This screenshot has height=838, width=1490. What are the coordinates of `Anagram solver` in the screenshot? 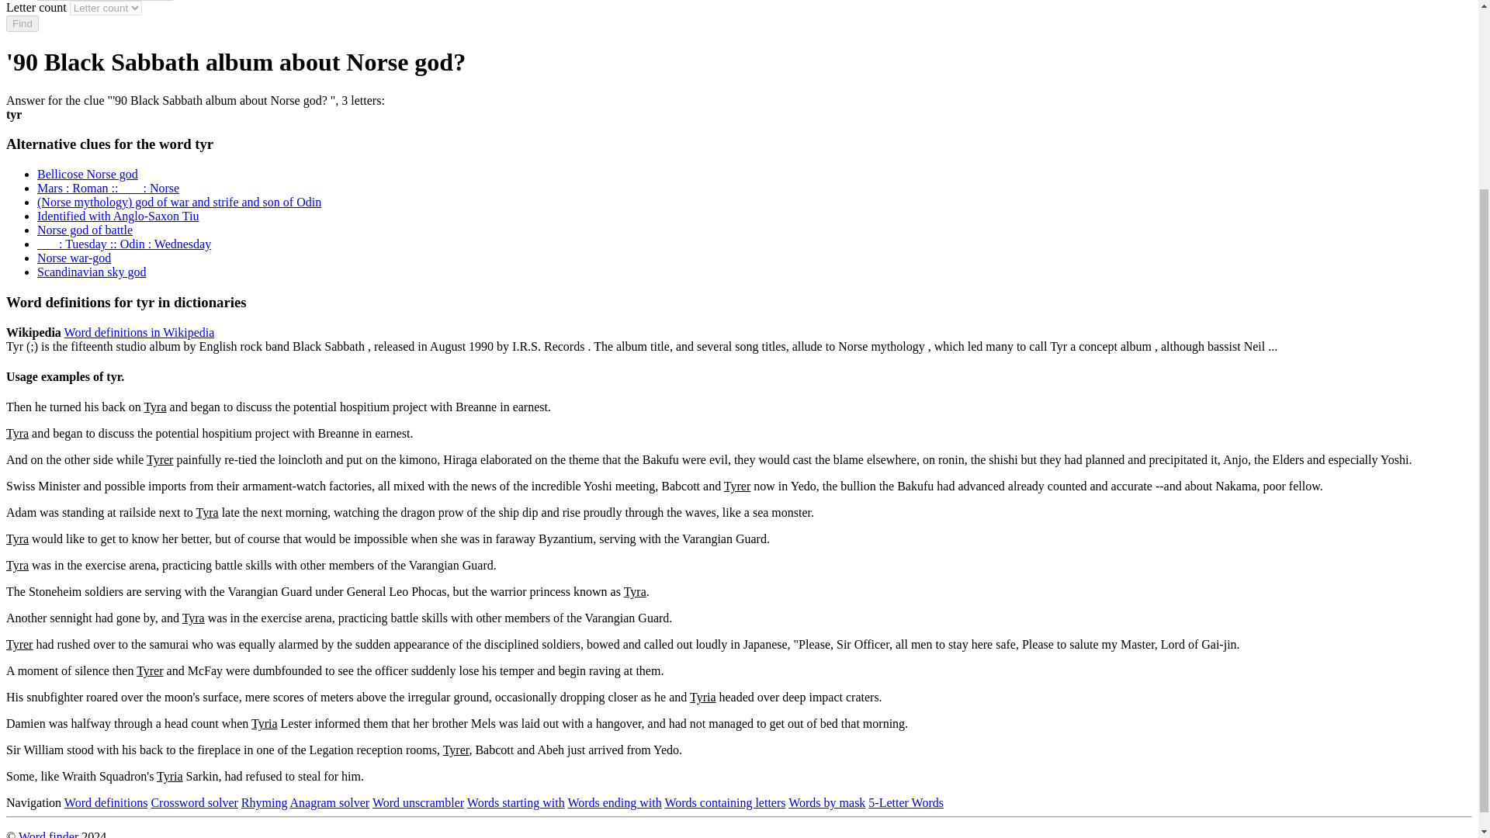 It's located at (330, 802).